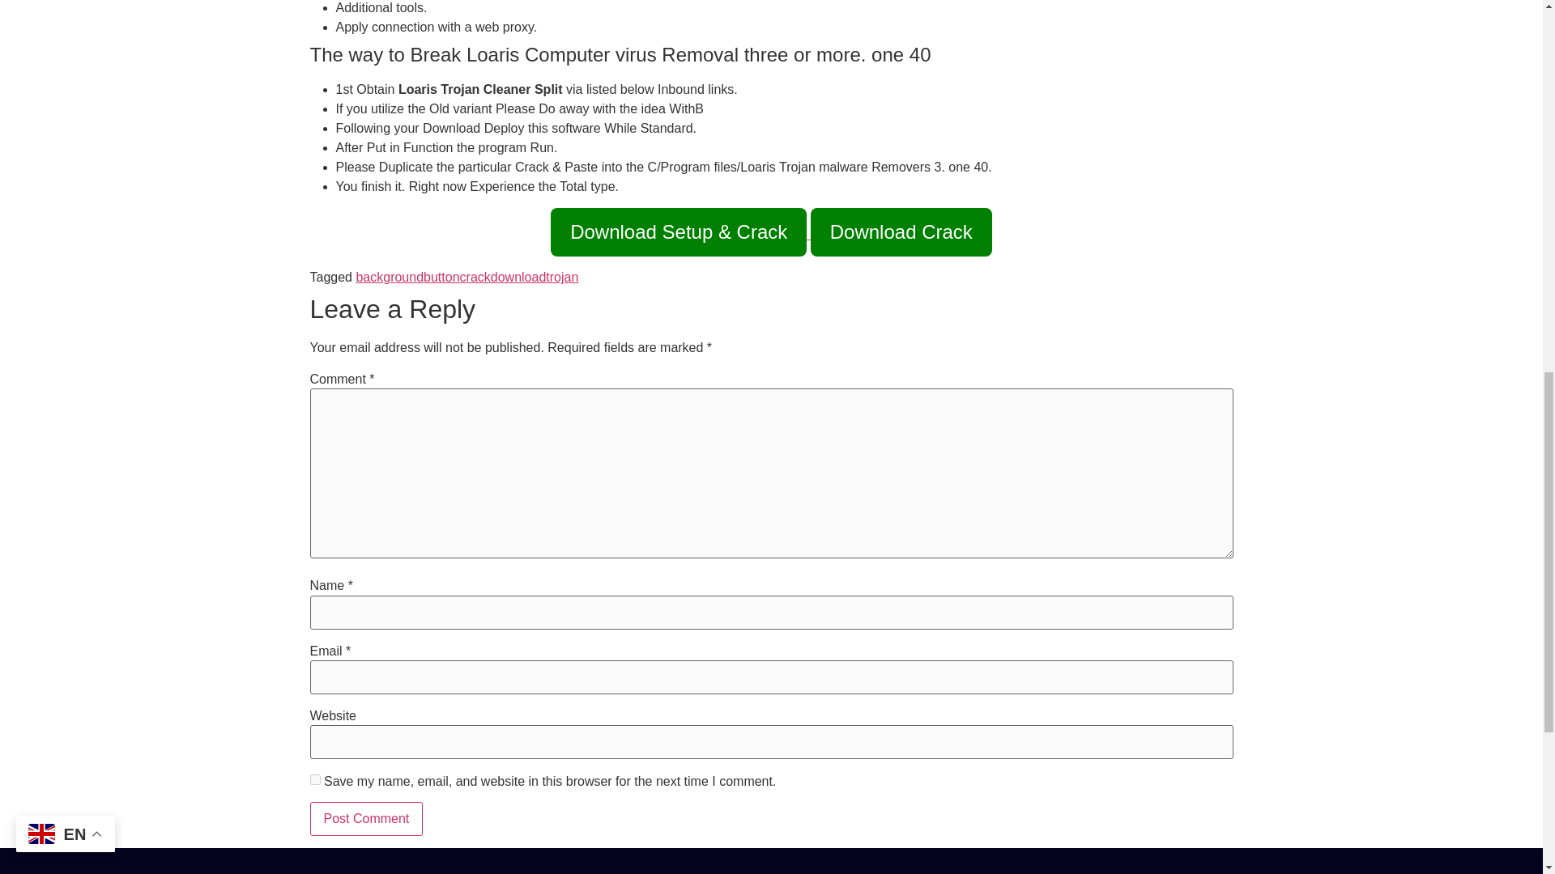 The height and width of the screenshot is (874, 1555). I want to click on background, so click(389, 277).